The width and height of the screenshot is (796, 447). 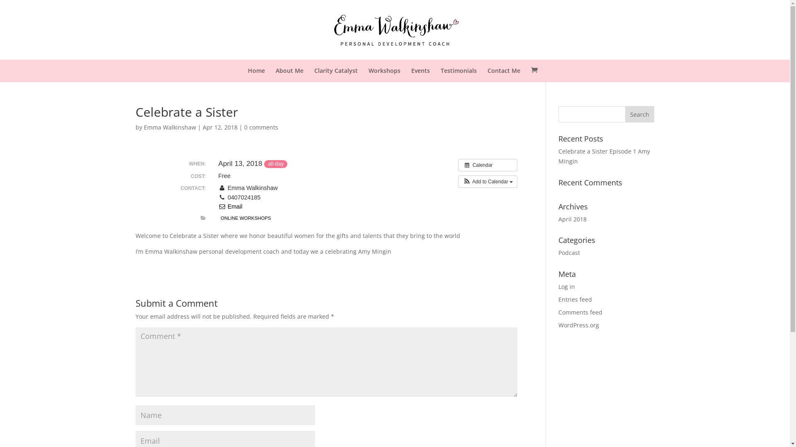 What do you see at coordinates (504, 71) in the screenshot?
I see `Contact Me` at bounding box center [504, 71].